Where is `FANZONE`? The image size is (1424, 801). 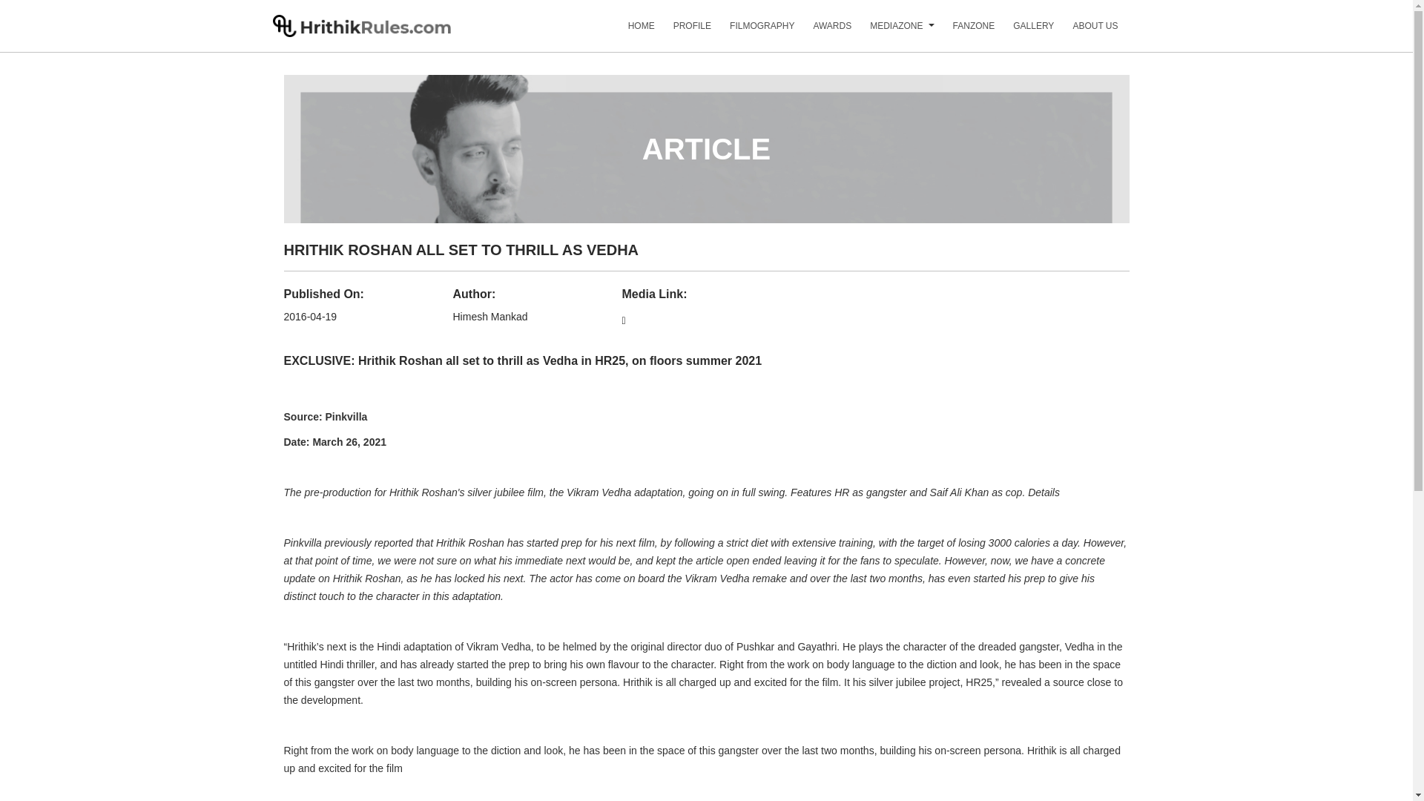 FANZONE is located at coordinates (964, 31).